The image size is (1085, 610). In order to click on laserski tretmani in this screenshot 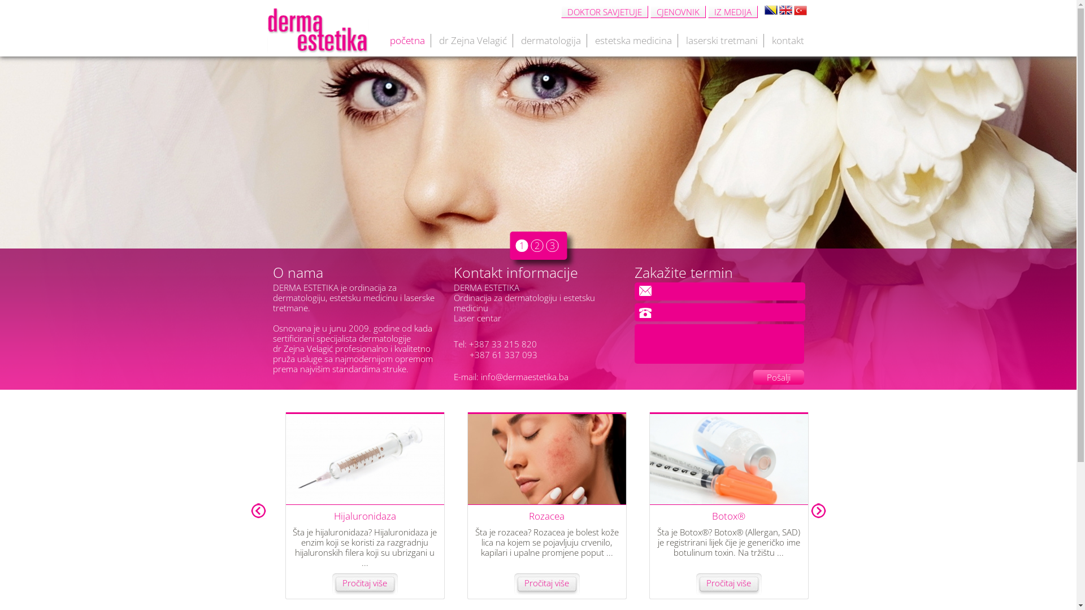, I will do `click(722, 41)`.